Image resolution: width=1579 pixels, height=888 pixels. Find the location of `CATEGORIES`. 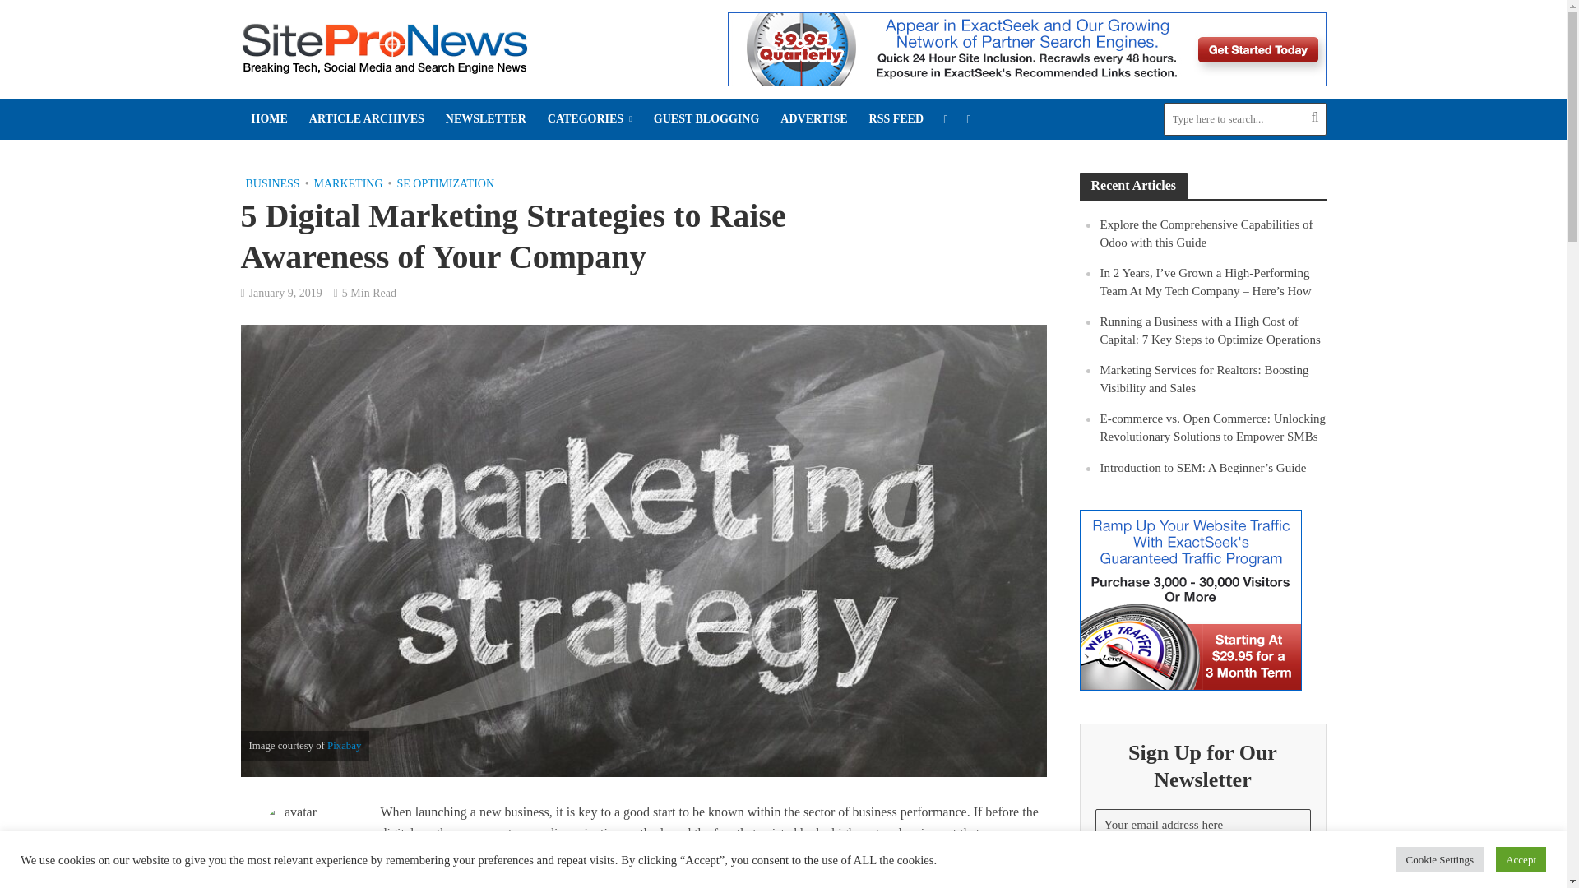

CATEGORIES is located at coordinates (589, 118).